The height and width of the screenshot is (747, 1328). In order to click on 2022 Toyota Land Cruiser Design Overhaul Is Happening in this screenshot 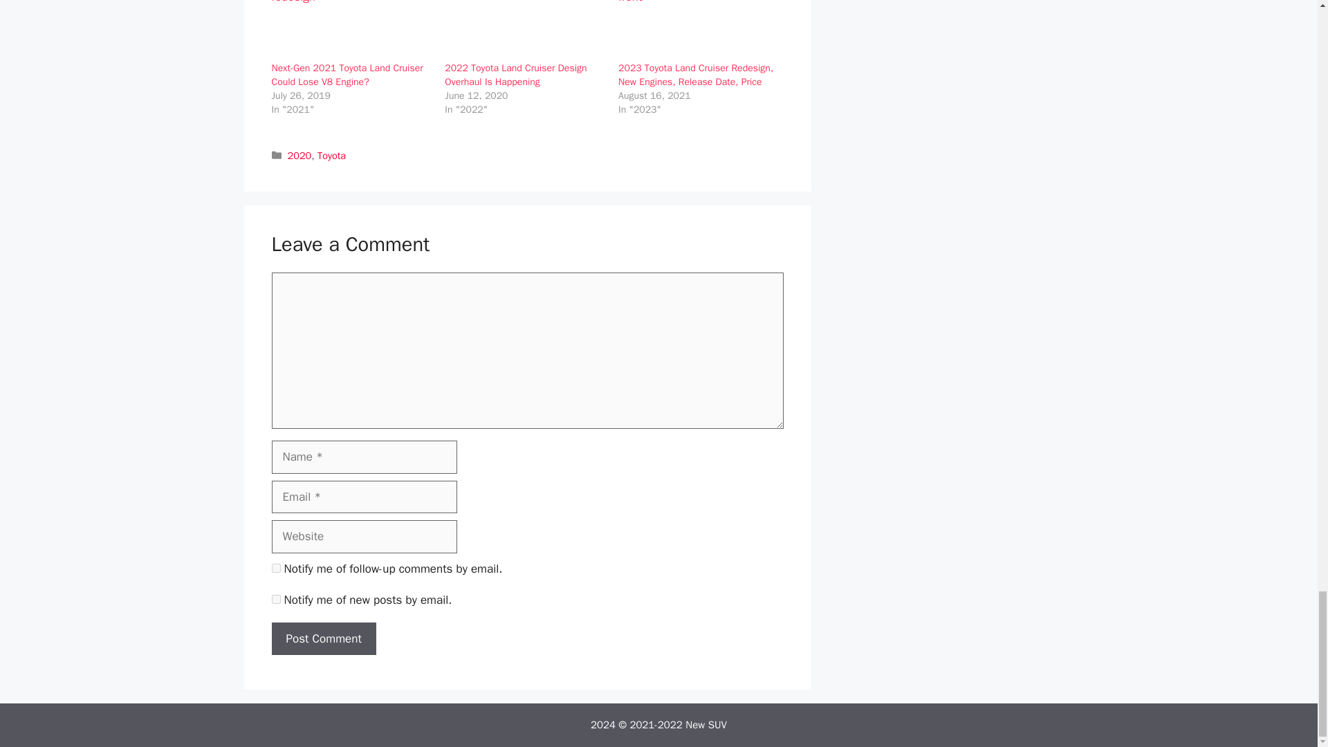, I will do `click(516, 75)`.